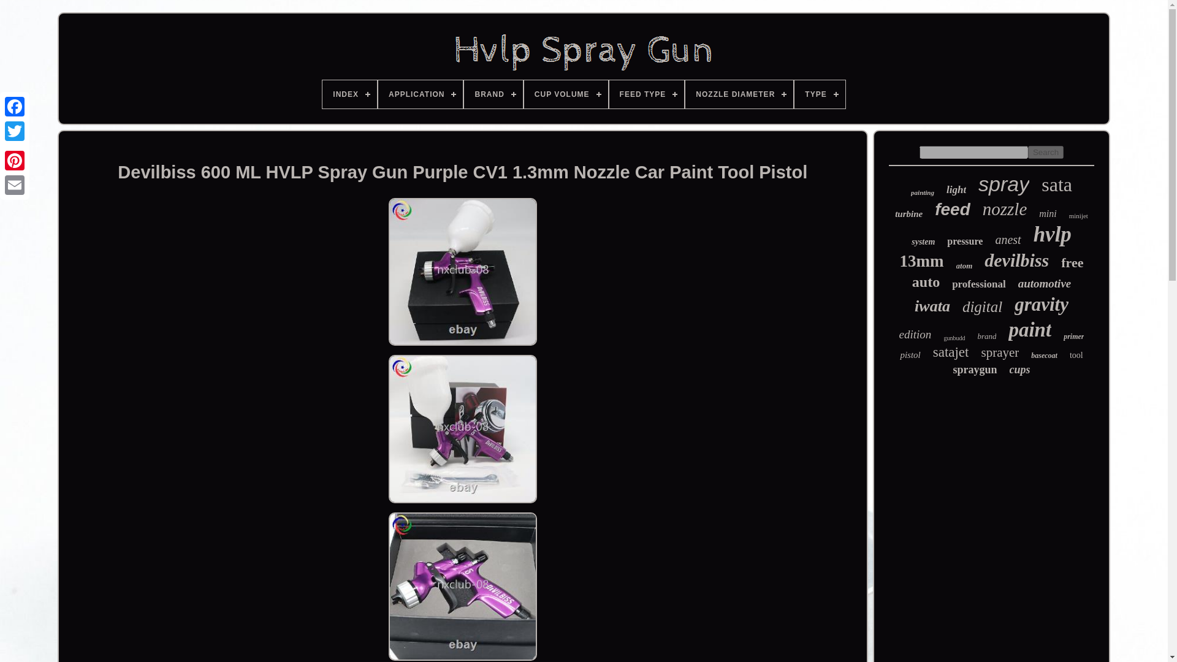 This screenshot has height=662, width=1177. What do you see at coordinates (1046, 152) in the screenshot?
I see `Search` at bounding box center [1046, 152].